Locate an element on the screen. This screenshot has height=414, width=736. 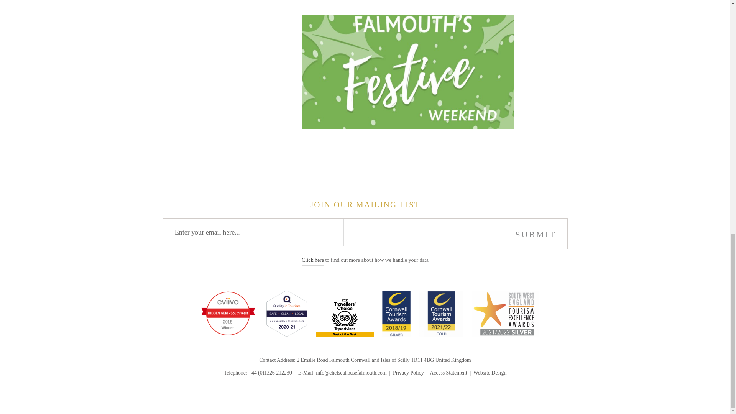
Access Statement is located at coordinates (449, 373).